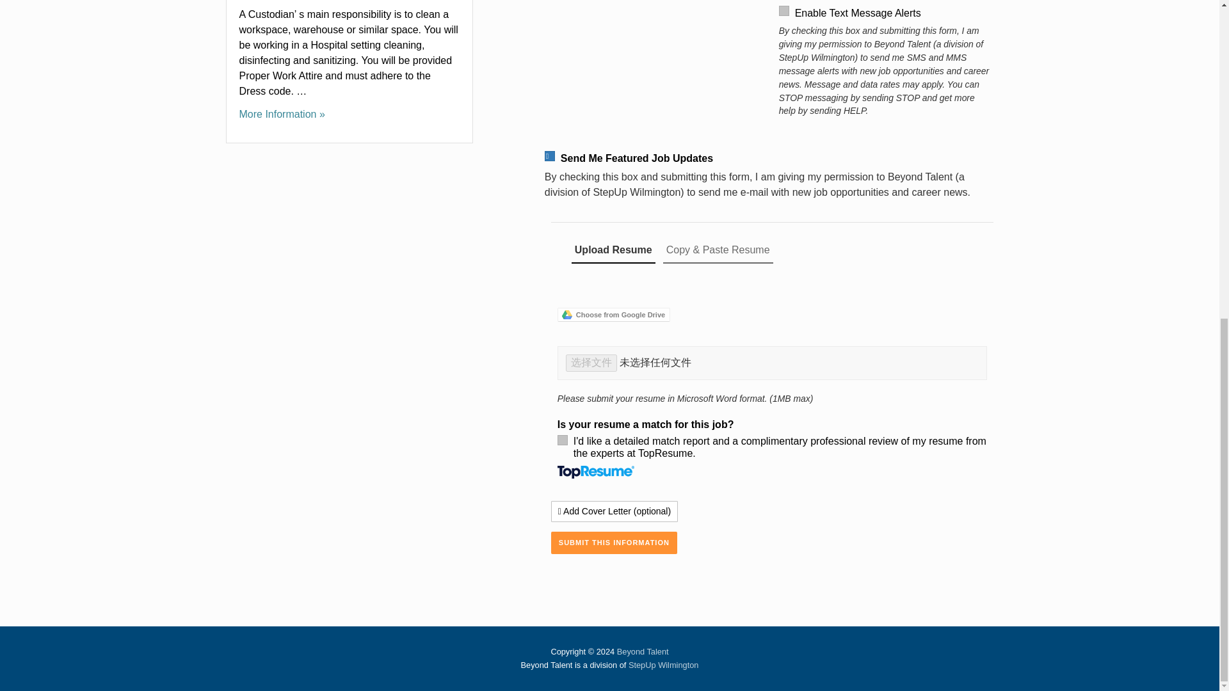 The image size is (1229, 691). I want to click on StepUp Wilmington, so click(663, 665).